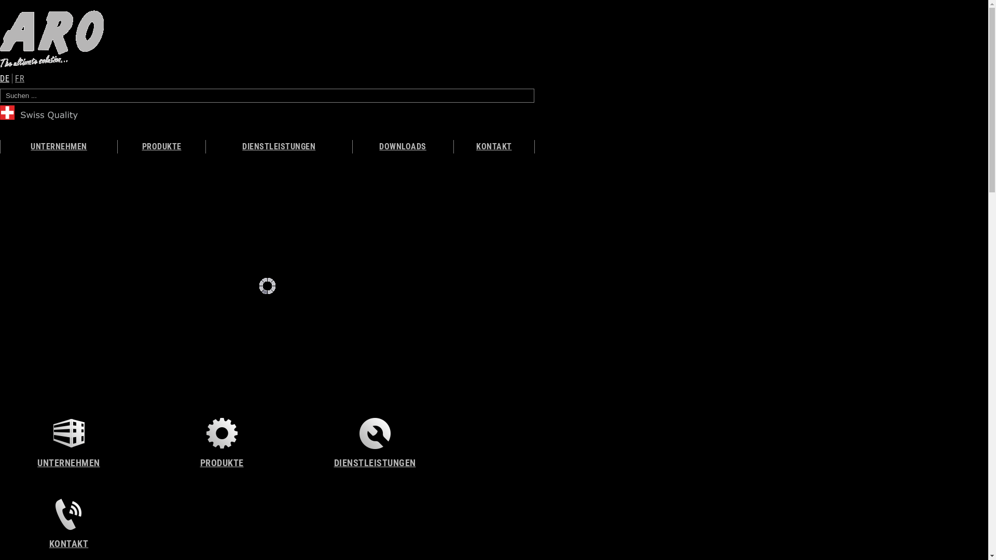  I want to click on KONTAKT, so click(494, 147).